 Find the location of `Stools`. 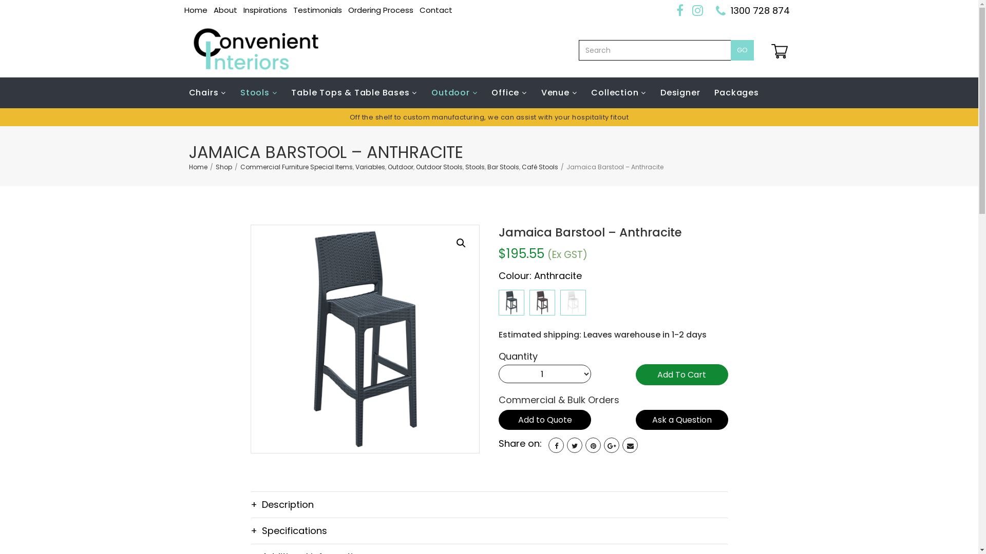

Stools is located at coordinates (259, 93).